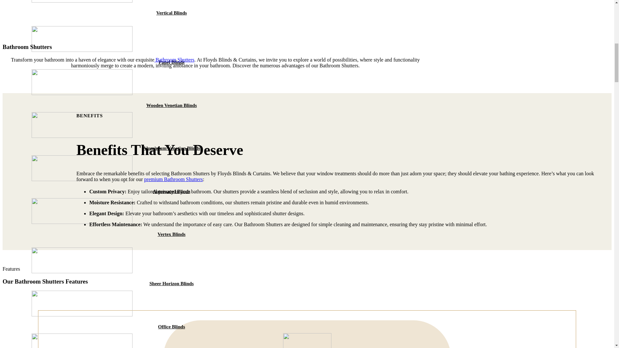 Image resolution: width=619 pixels, height=348 pixels. Describe the element at coordinates (172, 13) in the screenshot. I see `Vertical Blinds` at that location.